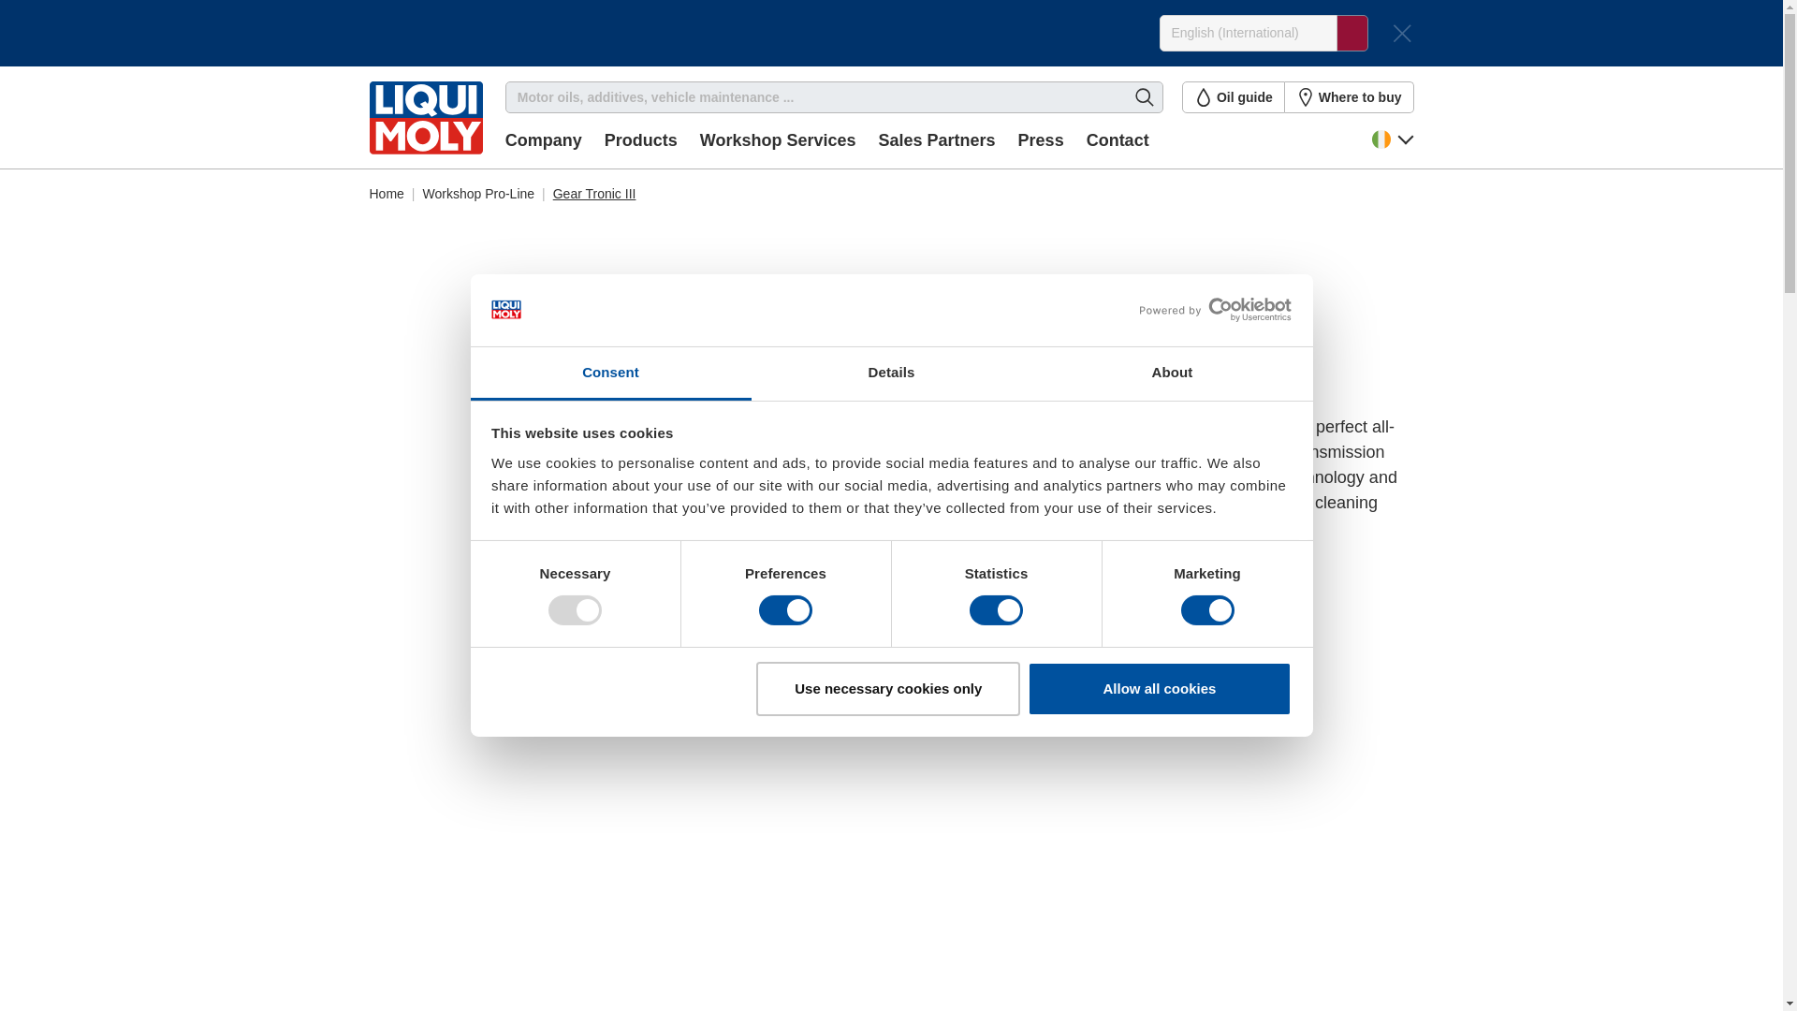 This screenshot has width=1797, height=1011. What do you see at coordinates (891, 187) in the screenshot?
I see `Home Workshop Pro-Line Gear Tronic III` at bounding box center [891, 187].